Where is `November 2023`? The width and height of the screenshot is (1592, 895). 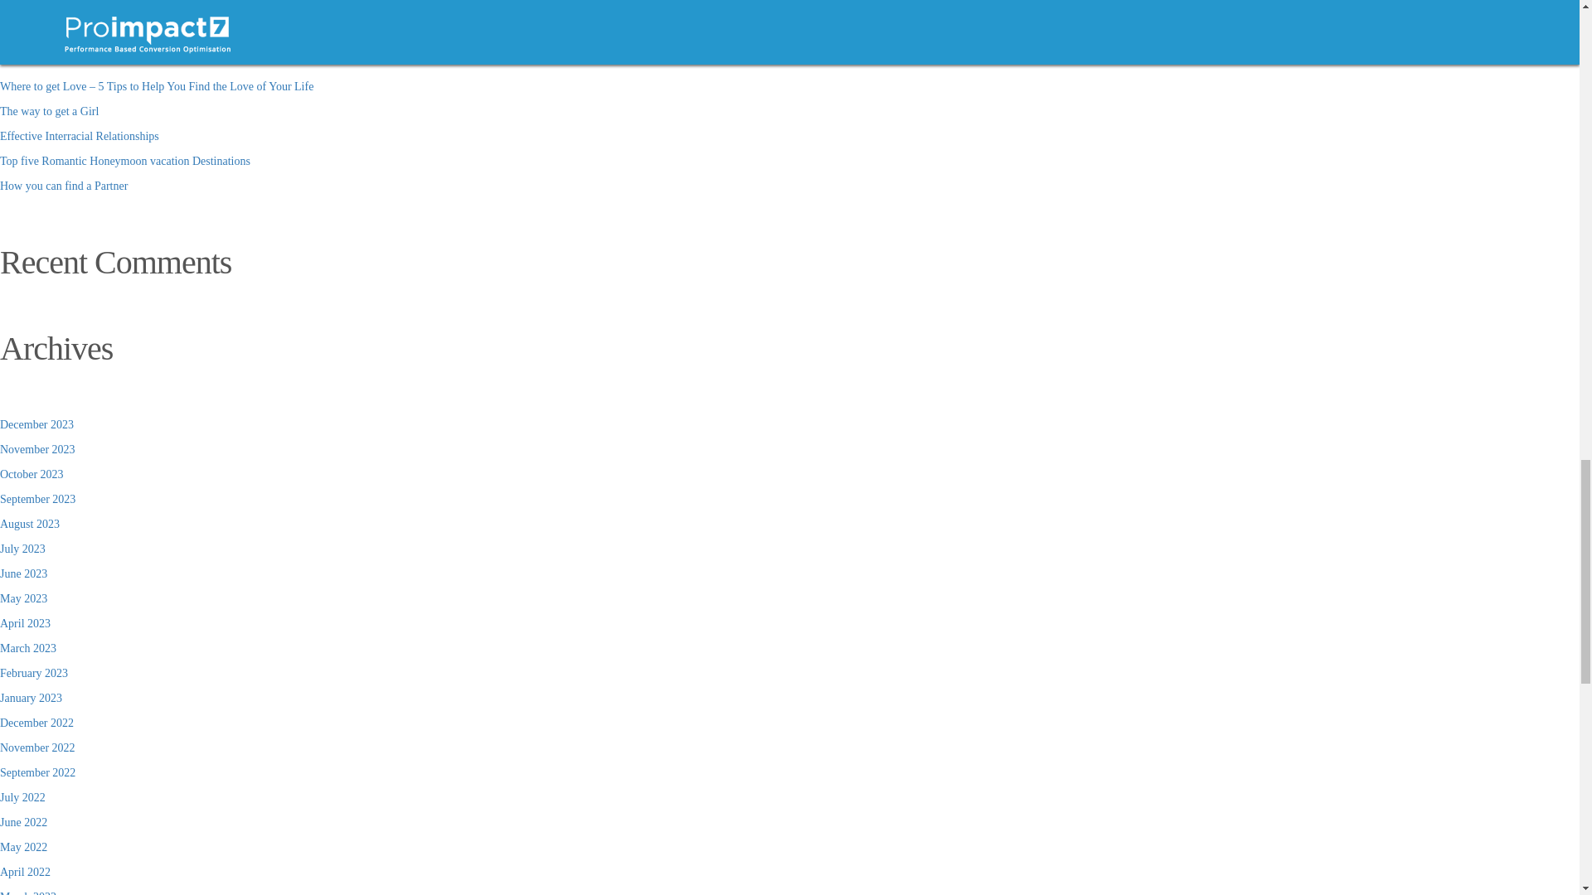
November 2023 is located at coordinates (37, 449).